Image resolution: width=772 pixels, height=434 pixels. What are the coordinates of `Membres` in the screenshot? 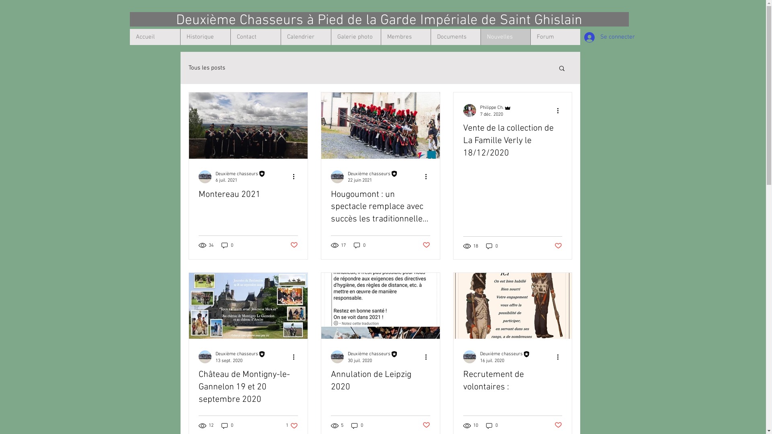 It's located at (405, 37).